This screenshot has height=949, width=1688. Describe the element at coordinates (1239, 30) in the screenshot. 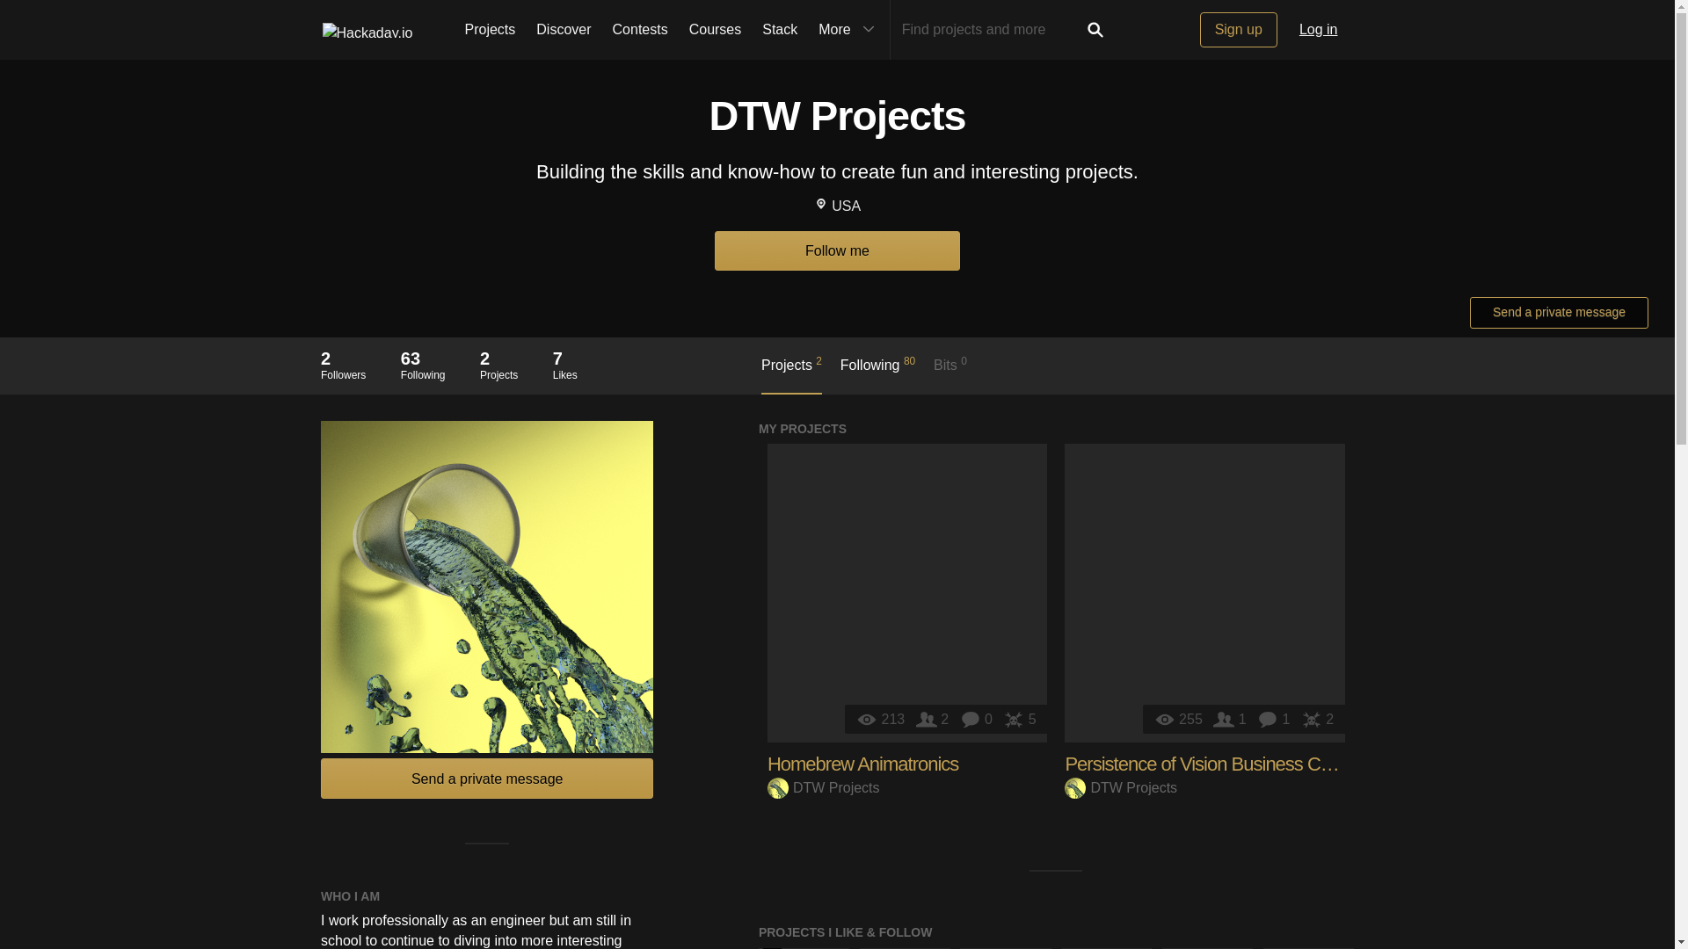

I see `Sign up` at that location.